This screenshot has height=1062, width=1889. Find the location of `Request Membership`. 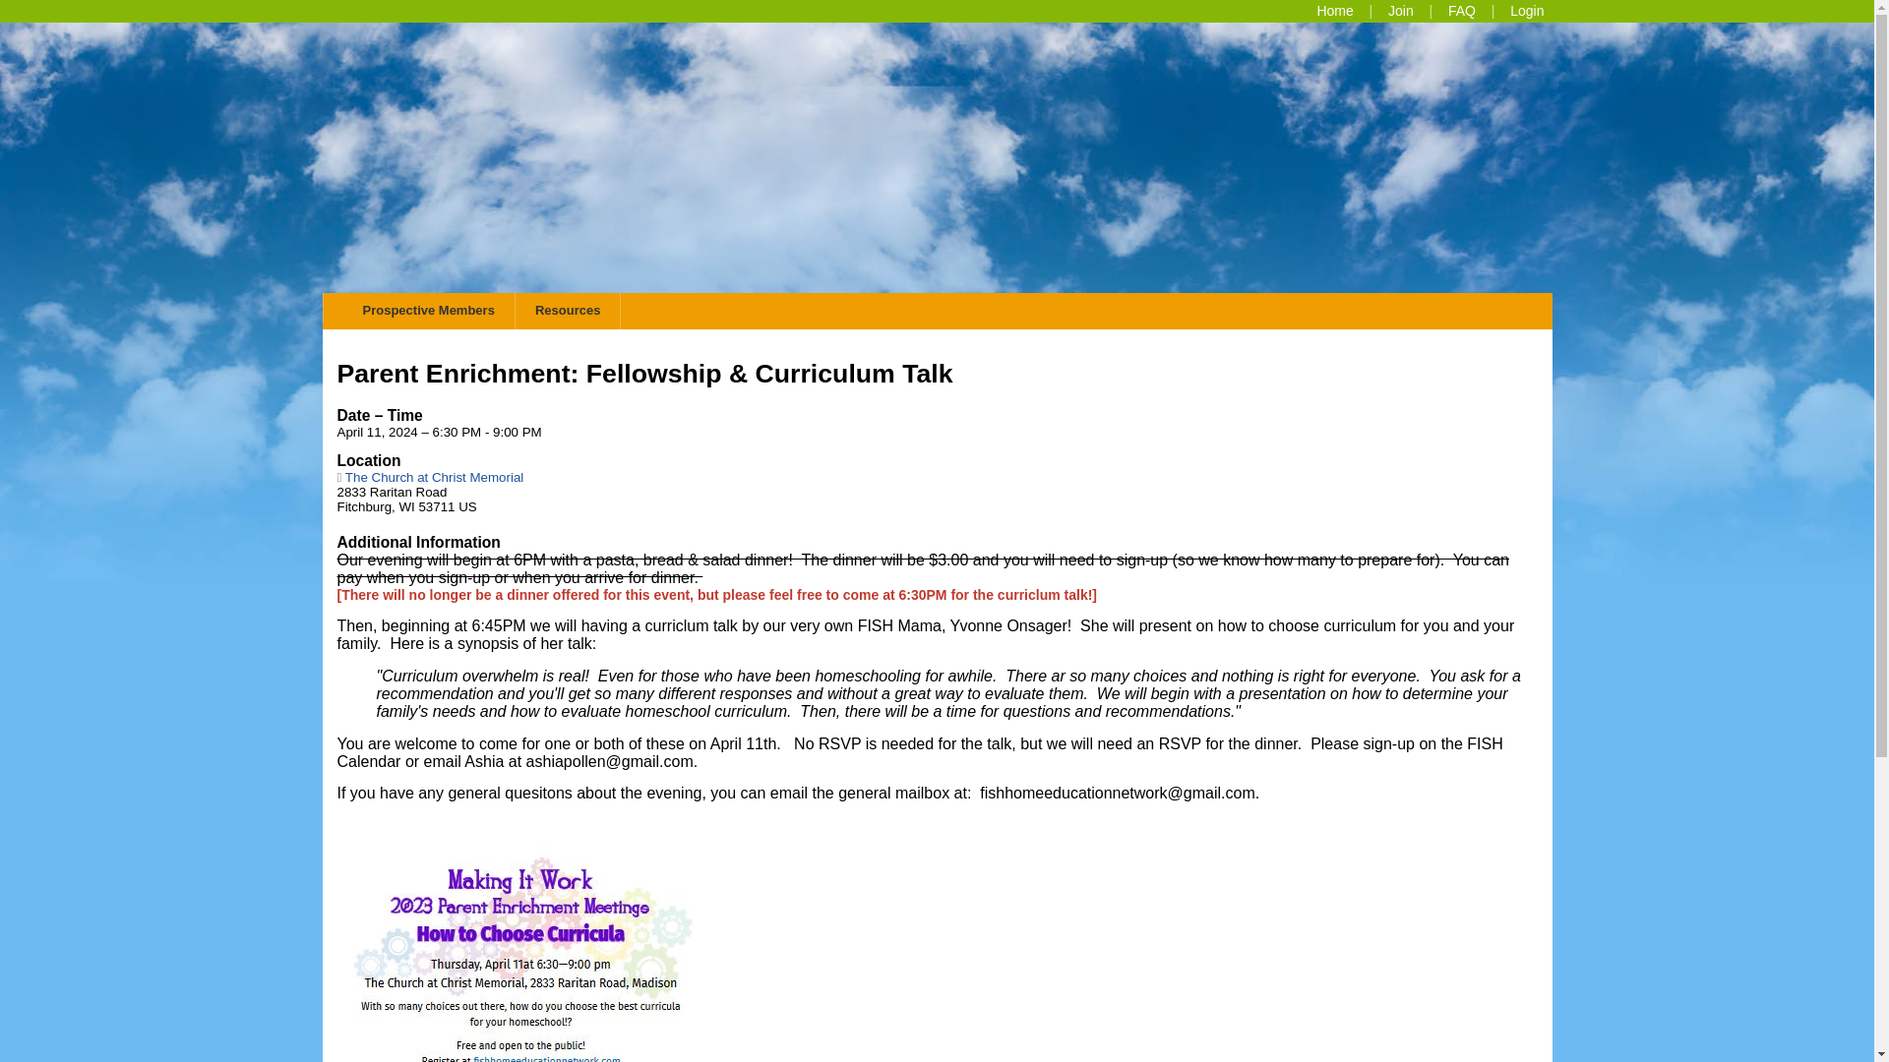

Request Membership is located at coordinates (429, 477).